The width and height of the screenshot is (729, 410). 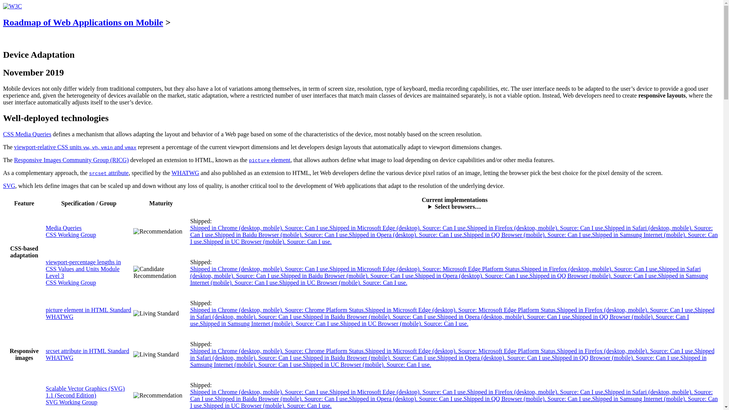 What do you see at coordinates (63, 228) in the screenshot?
I see `Media Queries` at bounding box center [63, 228].